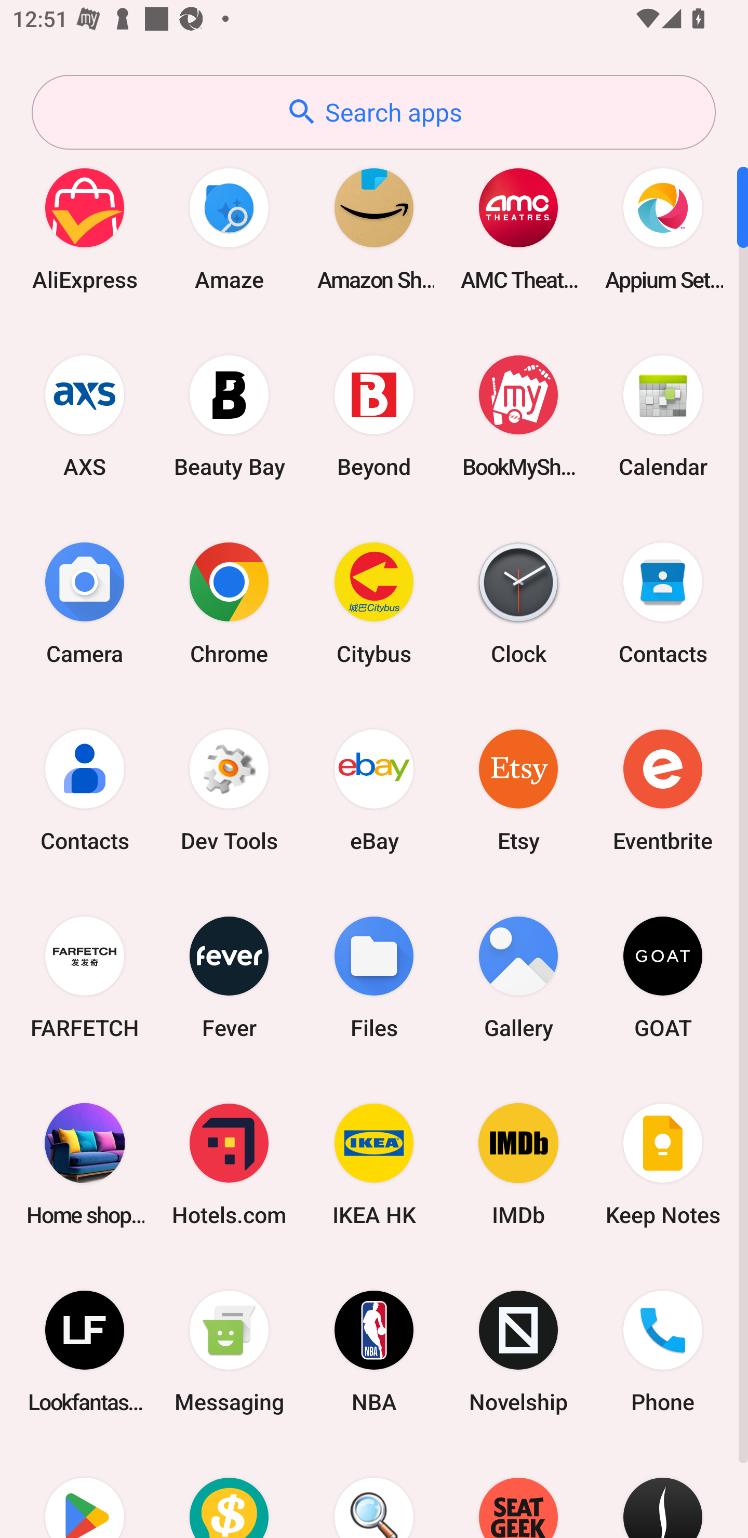 The height and width of the screenshot is (1538, 748). I want to click on Lookfantastic, so click(85, 1352).